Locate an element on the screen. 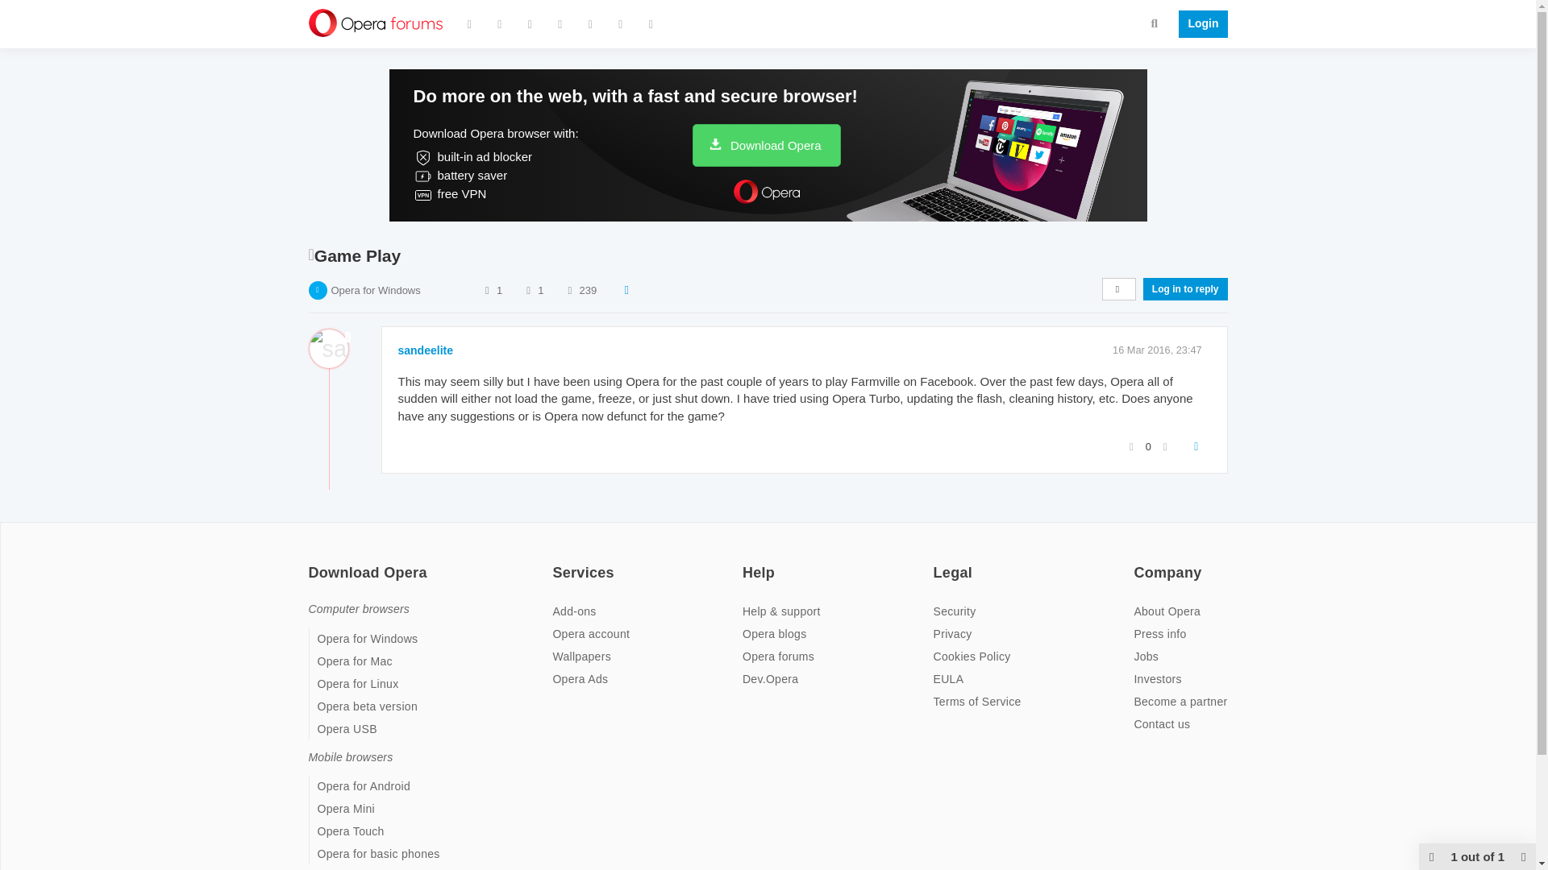 Image resolution: width=1548 pixels, height=870 pixels. on is located at coordinates (1138, 562).